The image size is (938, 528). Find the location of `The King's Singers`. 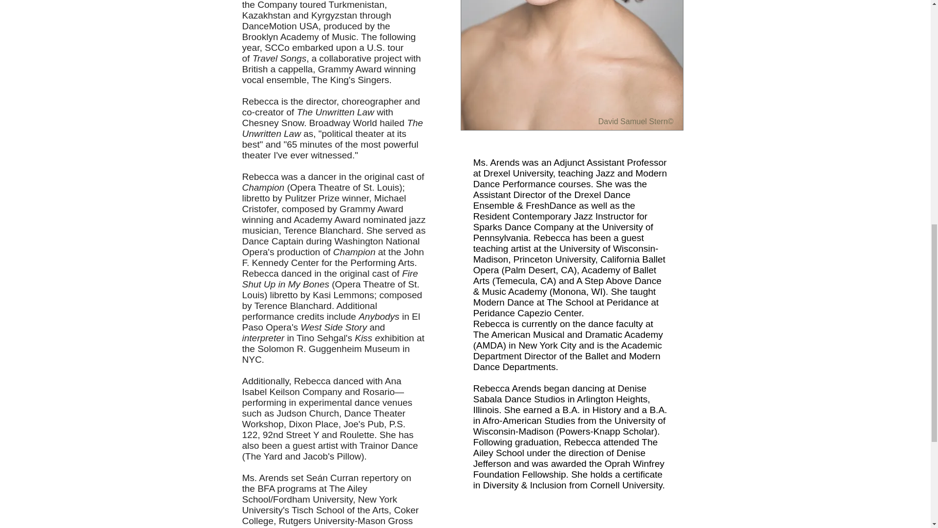

The King's Singers is located at coordinates (350, 80).